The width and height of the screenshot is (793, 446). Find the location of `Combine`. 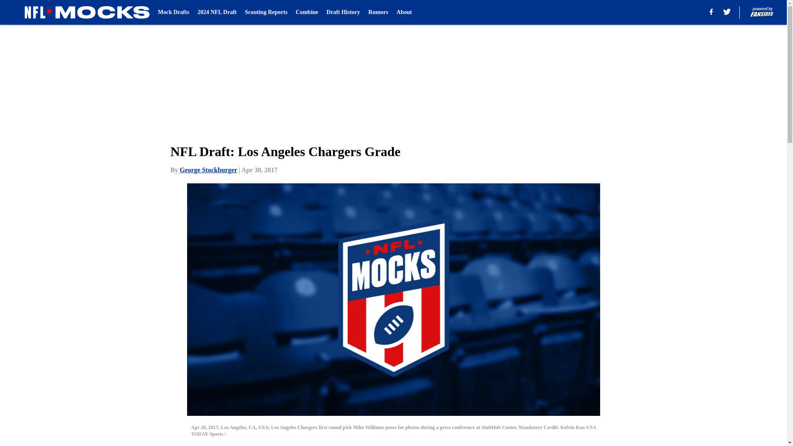

Combine is located at coordinates (306, 12).